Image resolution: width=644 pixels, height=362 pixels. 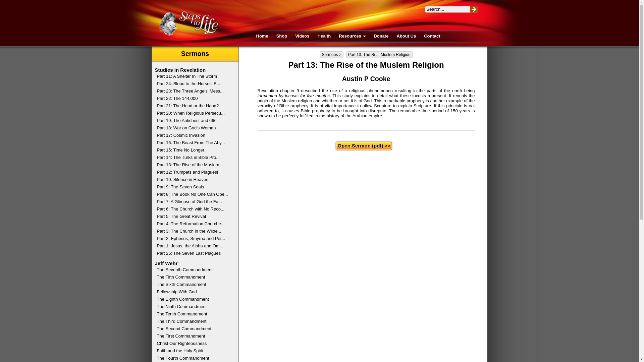 I want to click on Part 15: Time No Longer, so click(x=193, y=151).